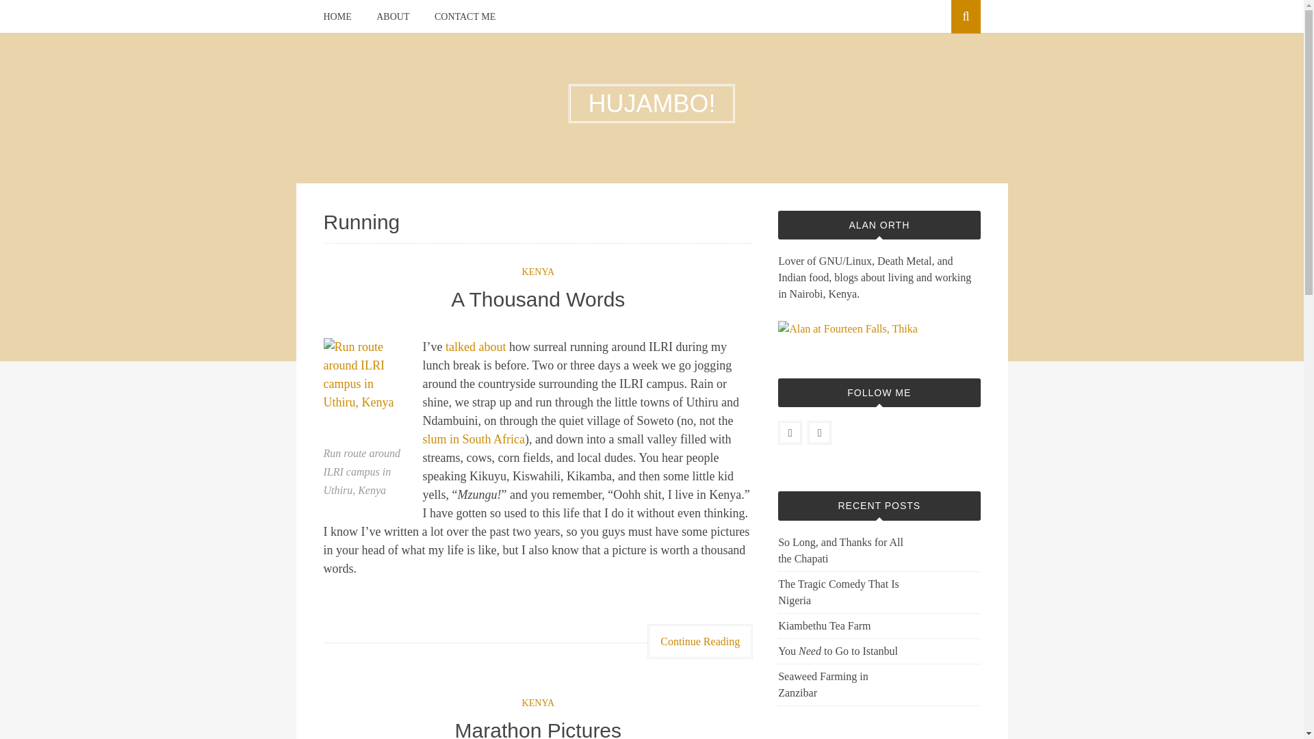 The width and height of the screenshot is (1314, 739). Describe the element at coordinates (700, 641) in the screenshot. I see `Continue Reading` at that location.